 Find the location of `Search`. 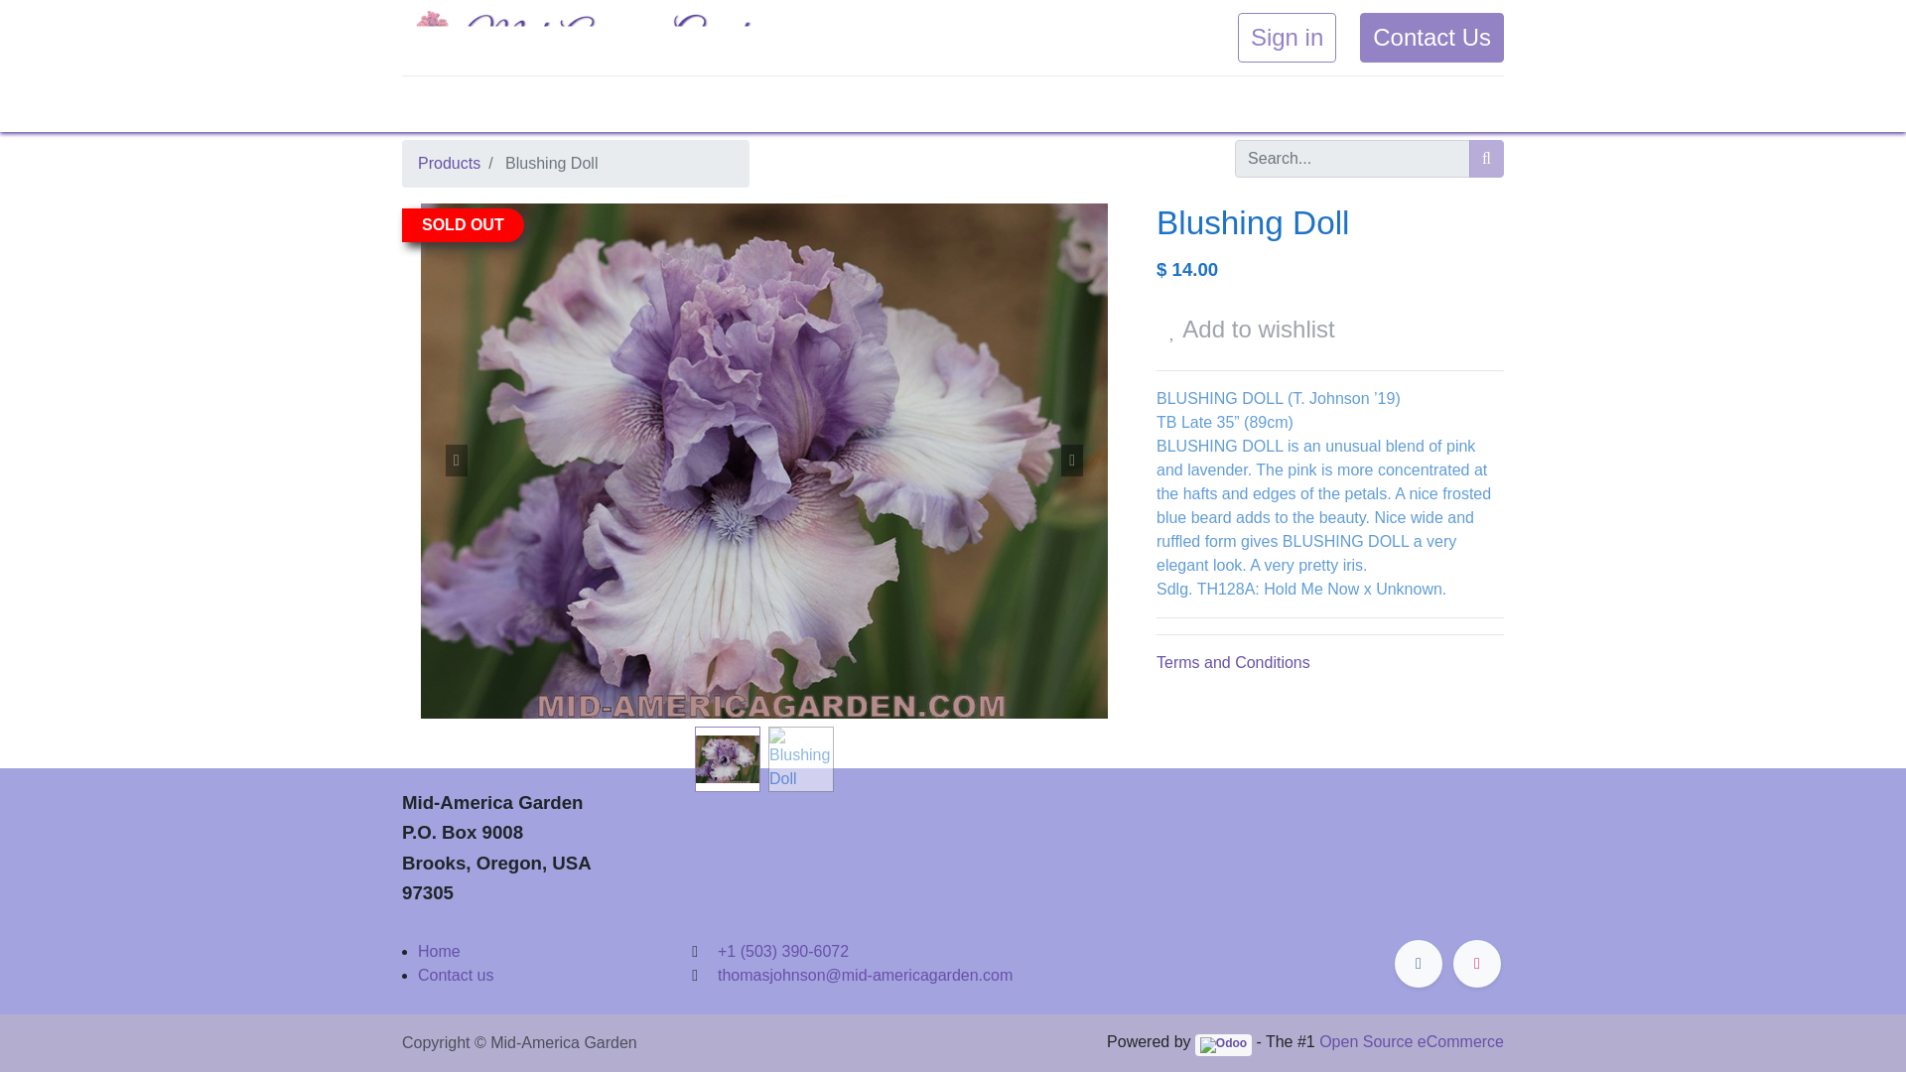

Search is located at coordinates (1486, 159).